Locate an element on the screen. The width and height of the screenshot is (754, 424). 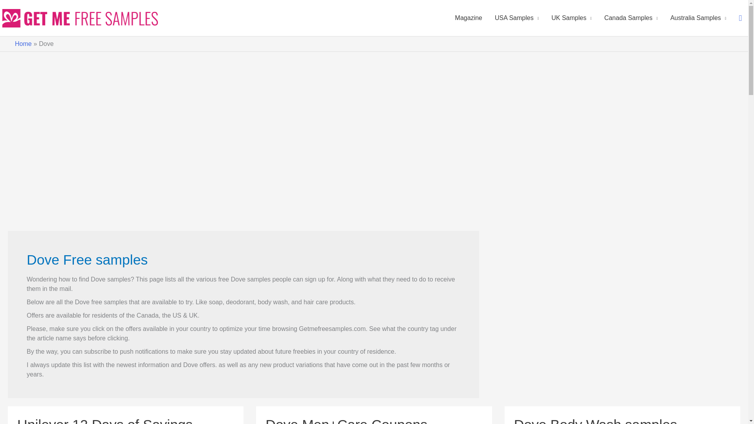
USA Samples is located at coordinates (517, 18).